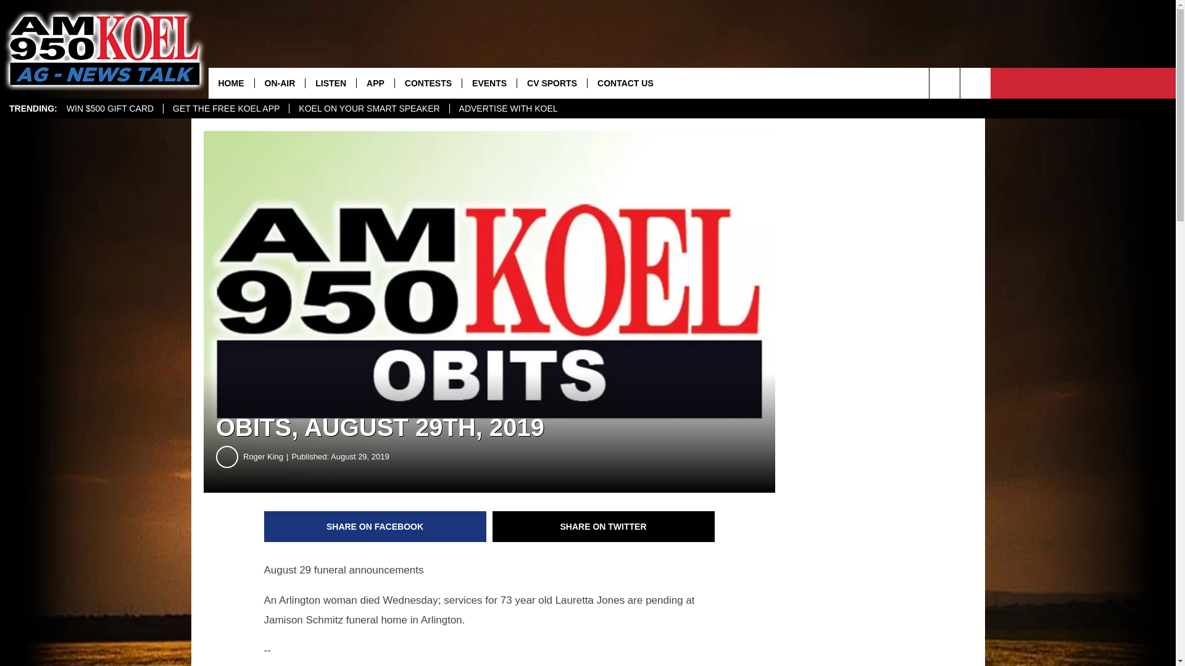  What do you see at coordinates (604, 527) in the screenshot?
I see `Share on Twitter` at bounding box center [604, 527].